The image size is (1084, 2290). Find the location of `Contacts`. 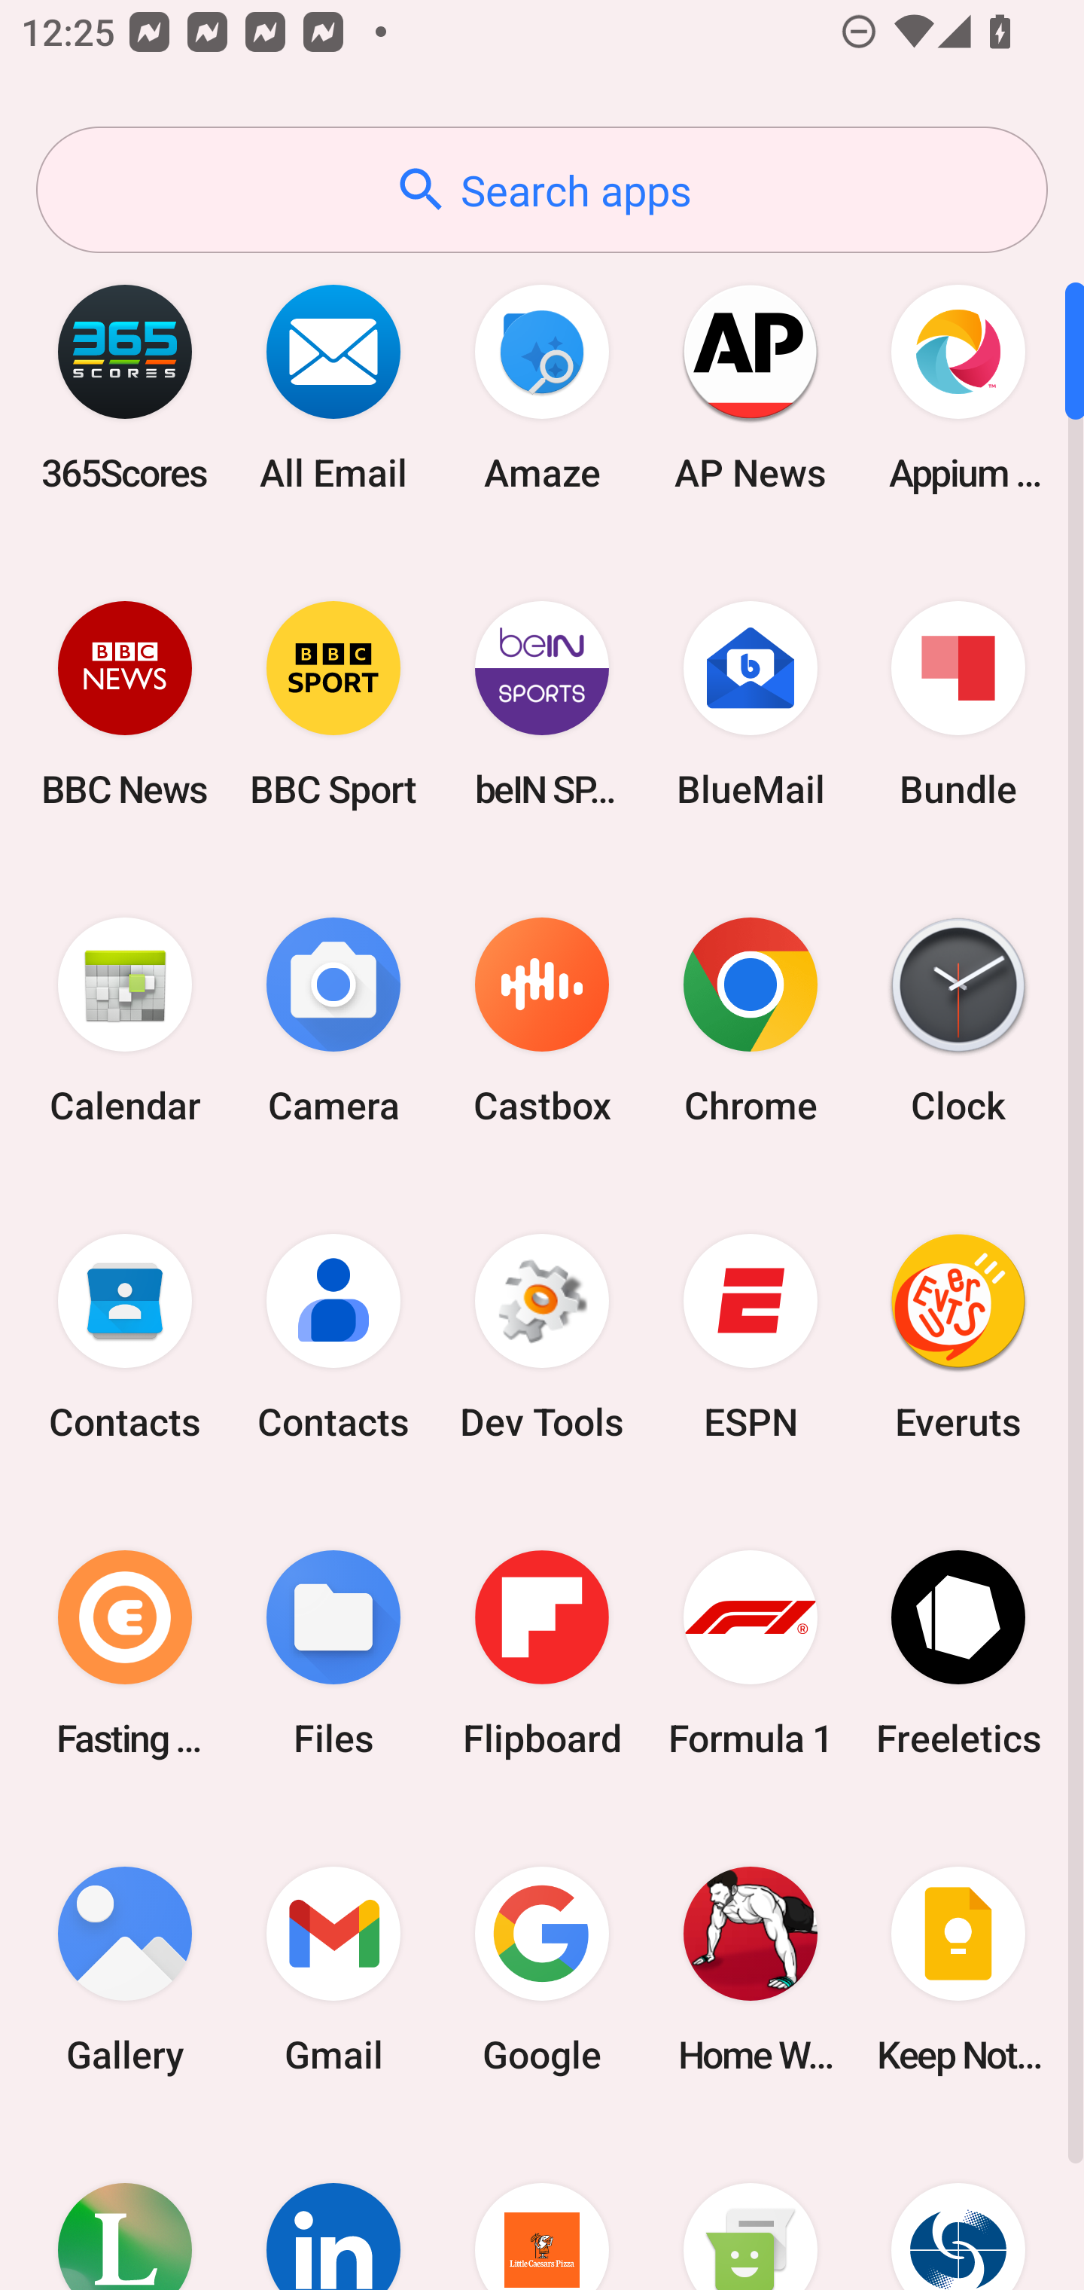

Contacts is located at coordinates (125, 1337).